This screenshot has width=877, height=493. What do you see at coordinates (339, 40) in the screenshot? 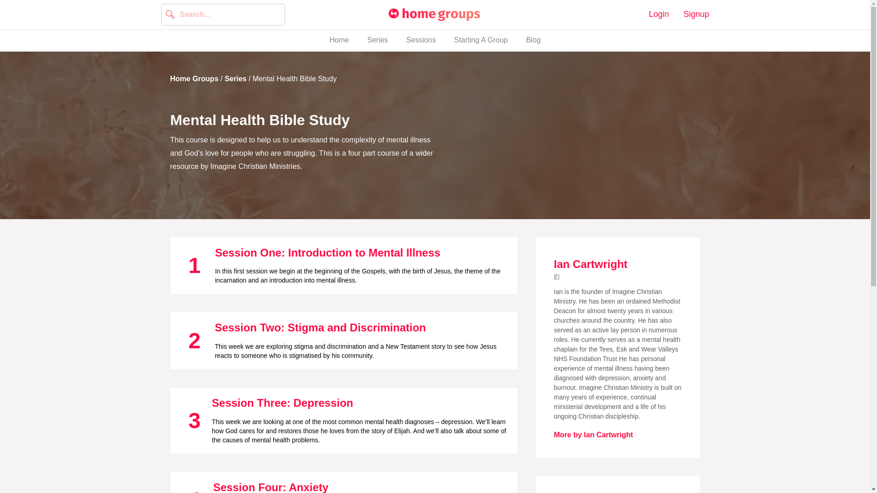
I see `Home` at bounding box center [339, 40].